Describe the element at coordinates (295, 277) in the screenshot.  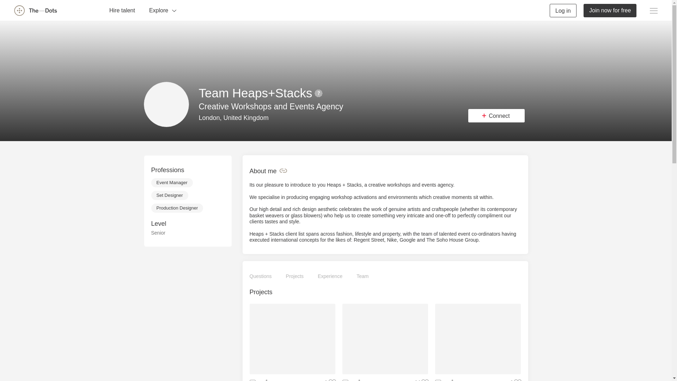
I see `Projects` at that location.